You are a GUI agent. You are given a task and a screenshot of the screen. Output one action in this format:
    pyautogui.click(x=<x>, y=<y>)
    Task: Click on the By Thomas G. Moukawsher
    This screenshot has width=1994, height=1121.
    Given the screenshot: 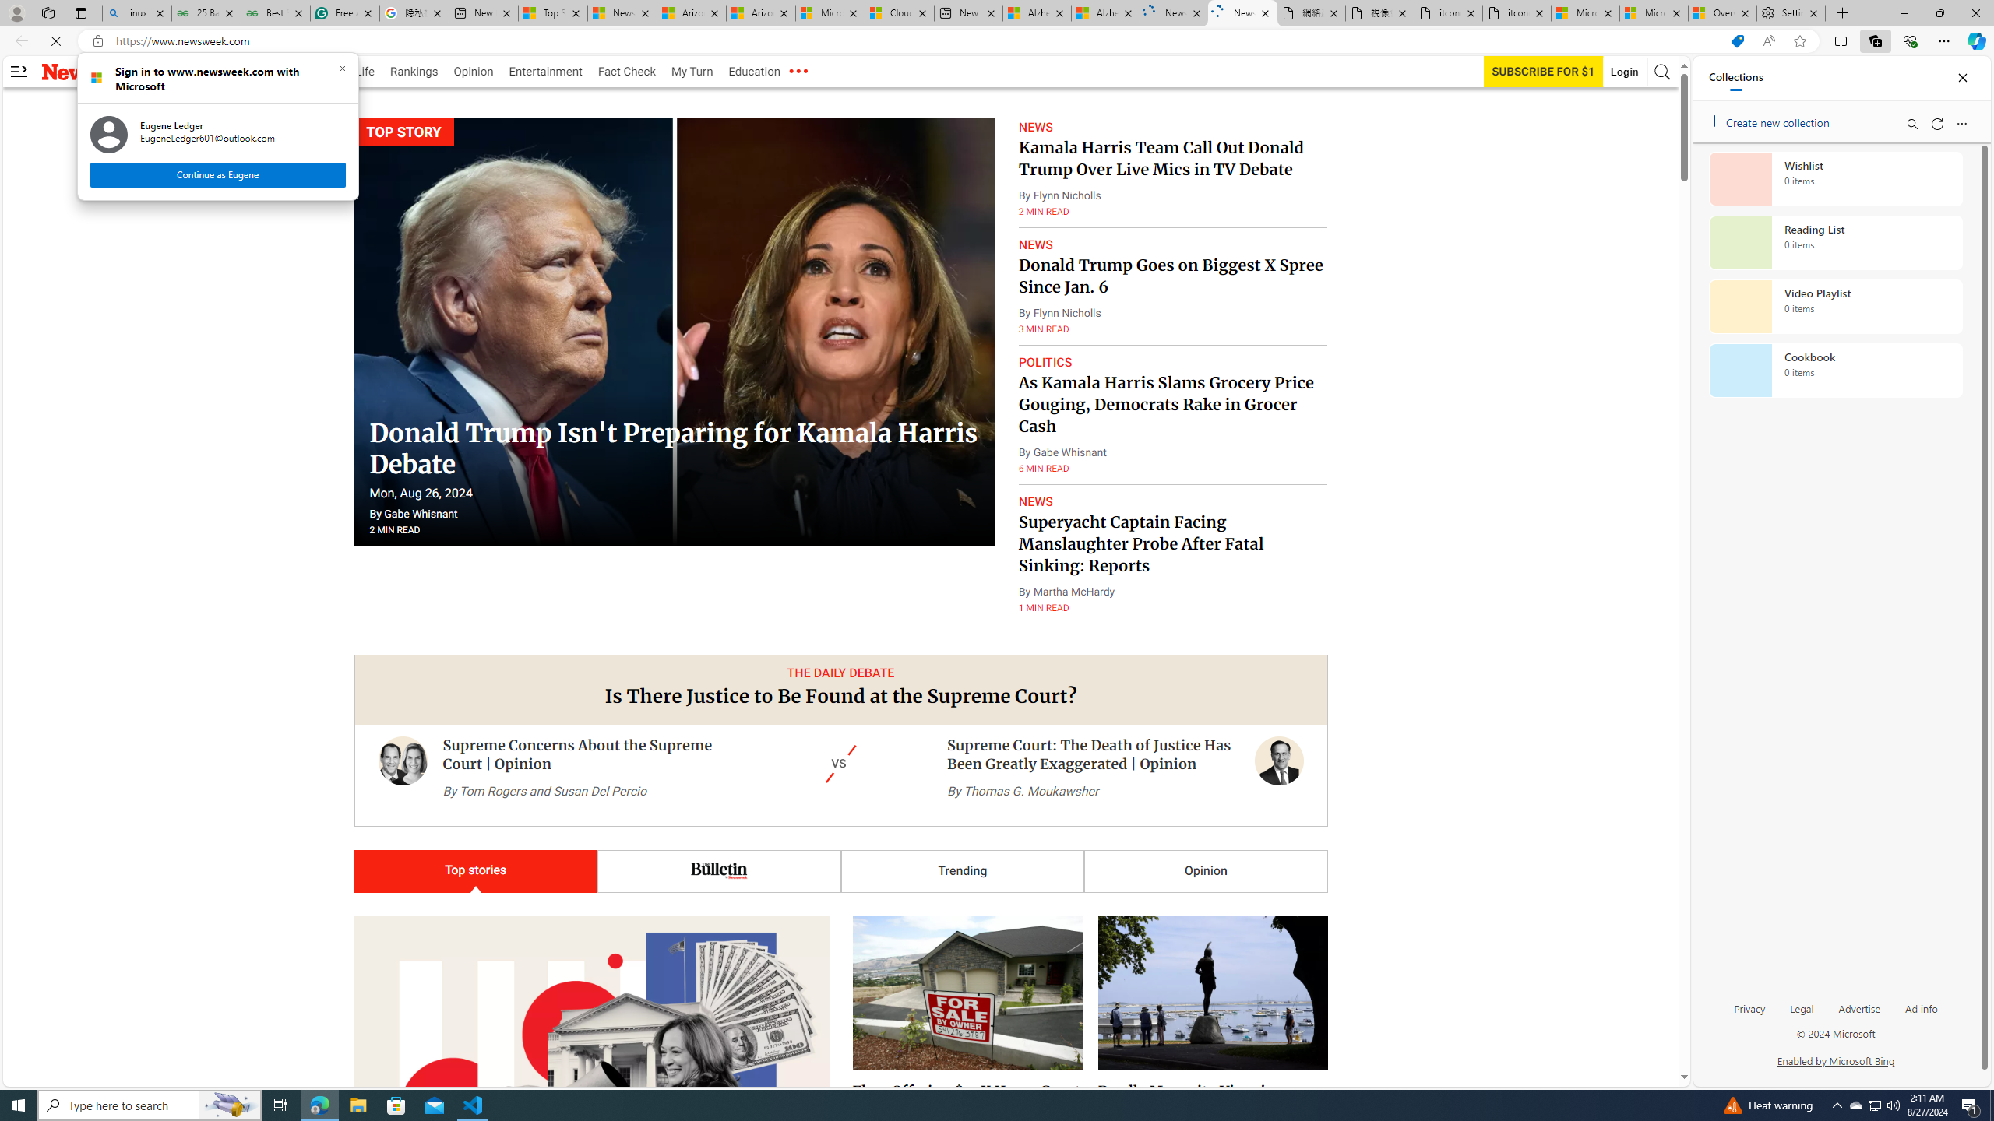 What is the action you would take?
    pyautogui.click(x=1023, y=791)
    